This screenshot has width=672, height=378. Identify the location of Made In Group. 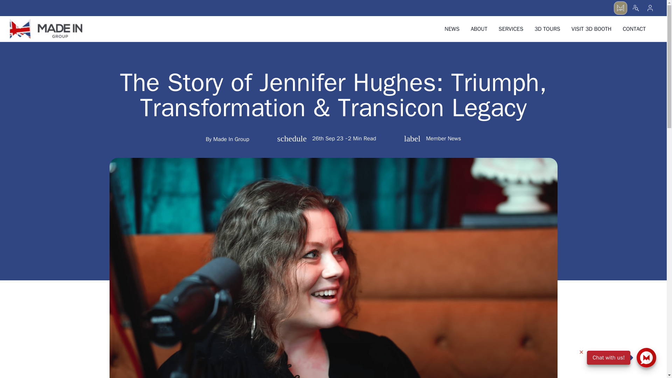
(46, 29).